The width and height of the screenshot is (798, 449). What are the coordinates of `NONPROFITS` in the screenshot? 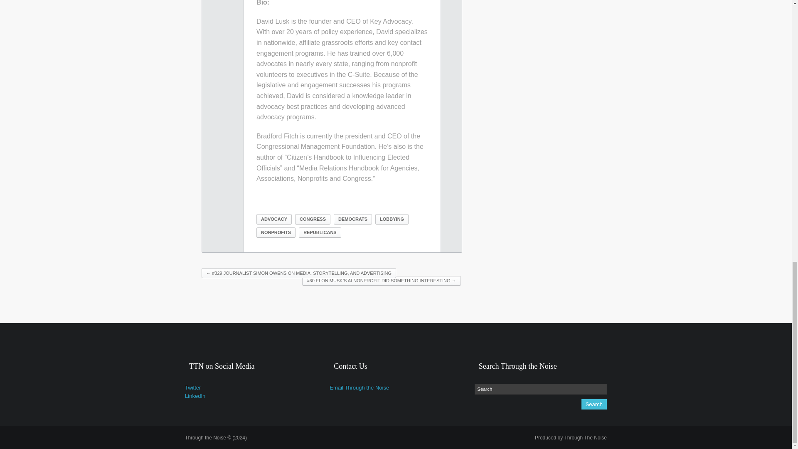 It's located at (276, 232).